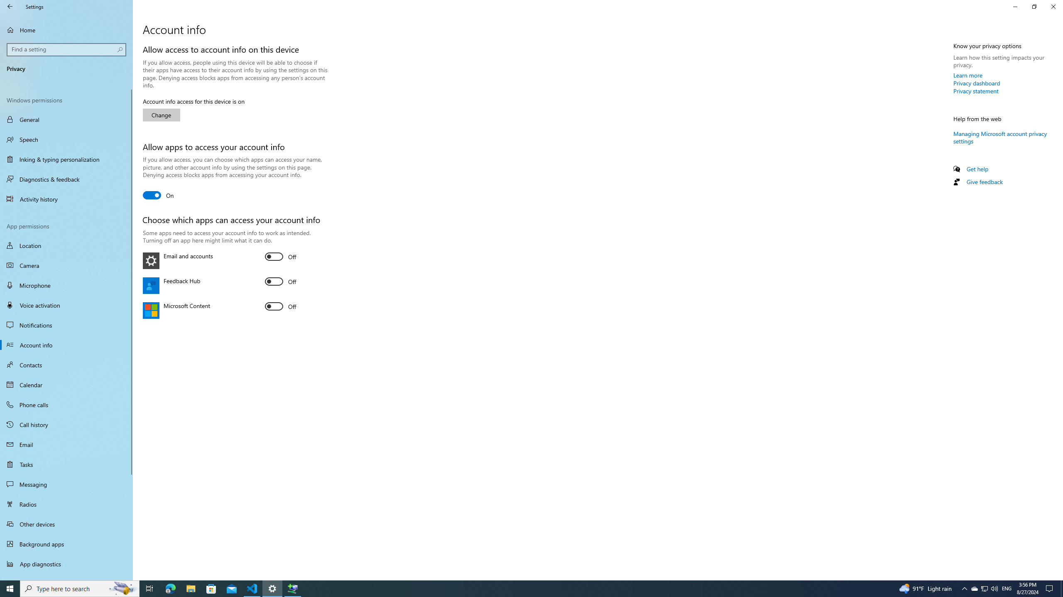 This screenshot has width=1063, height=597. I want to click on Privacy statement, so click(976, 91).